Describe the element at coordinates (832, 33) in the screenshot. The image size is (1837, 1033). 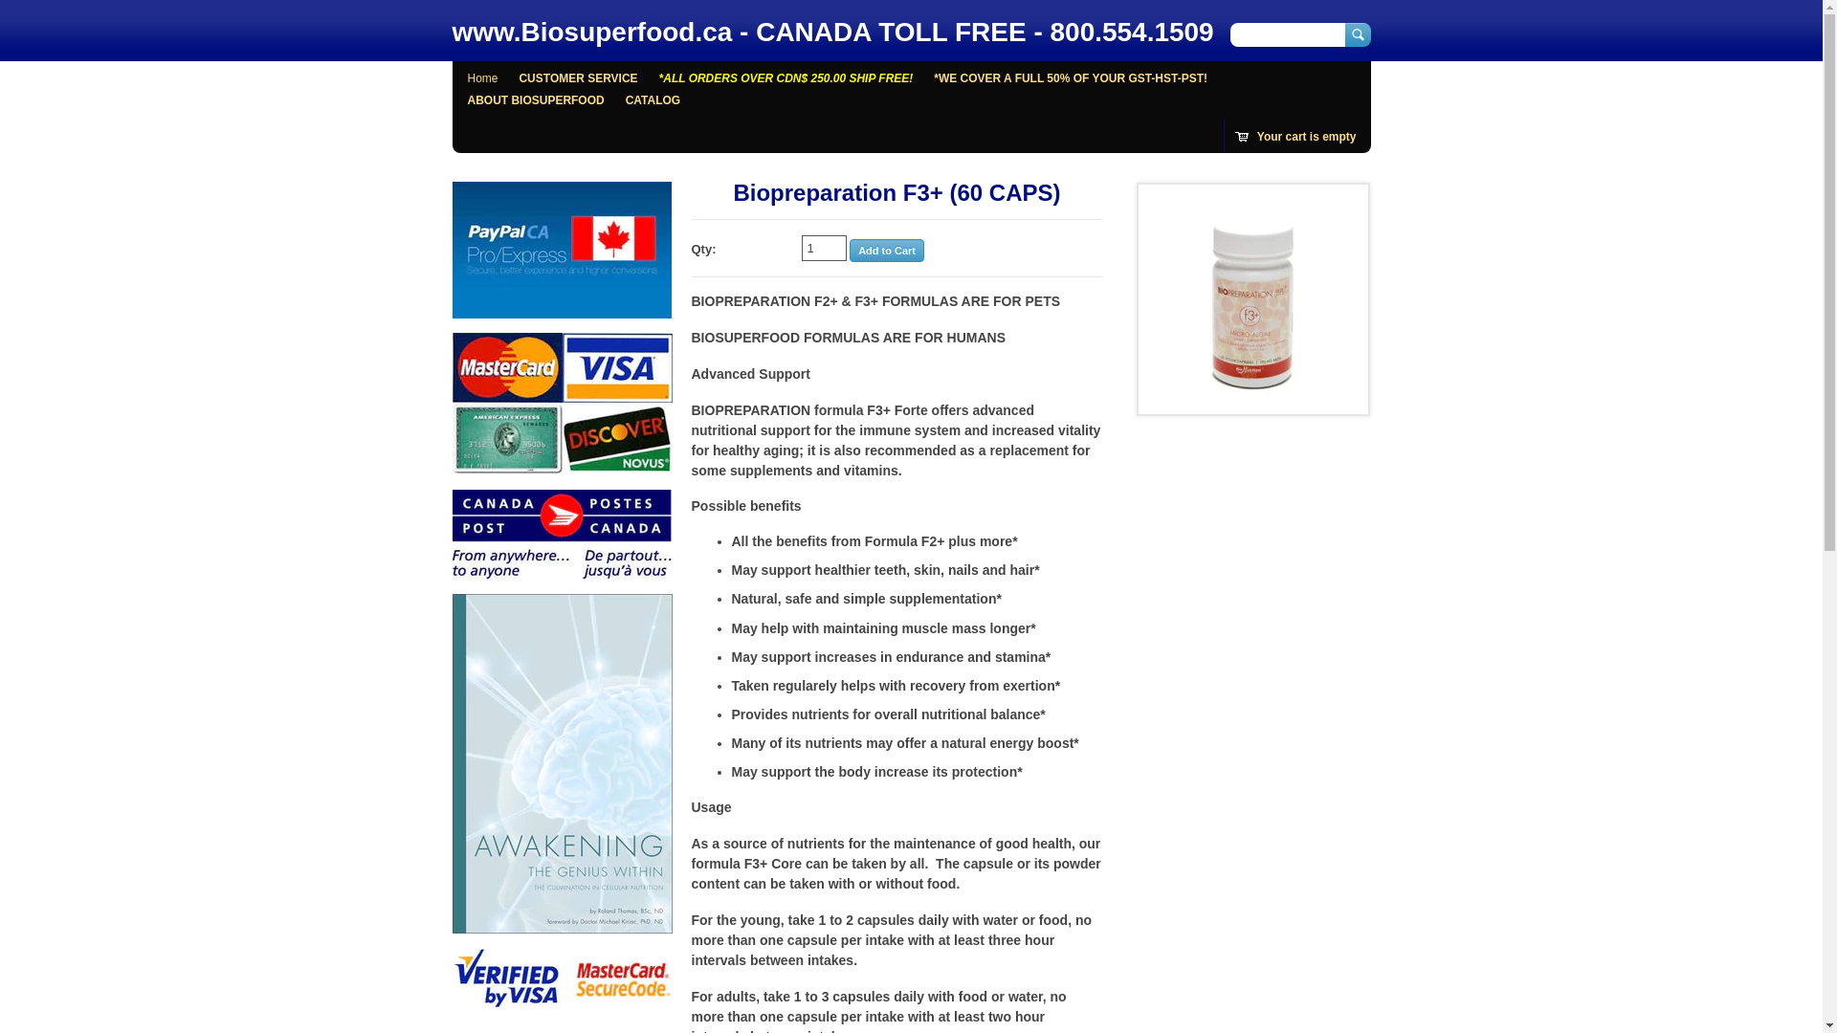
I see `www.Biosuperfood.ca - CANADA TOLL FREE - 800.554.1509` at that location.